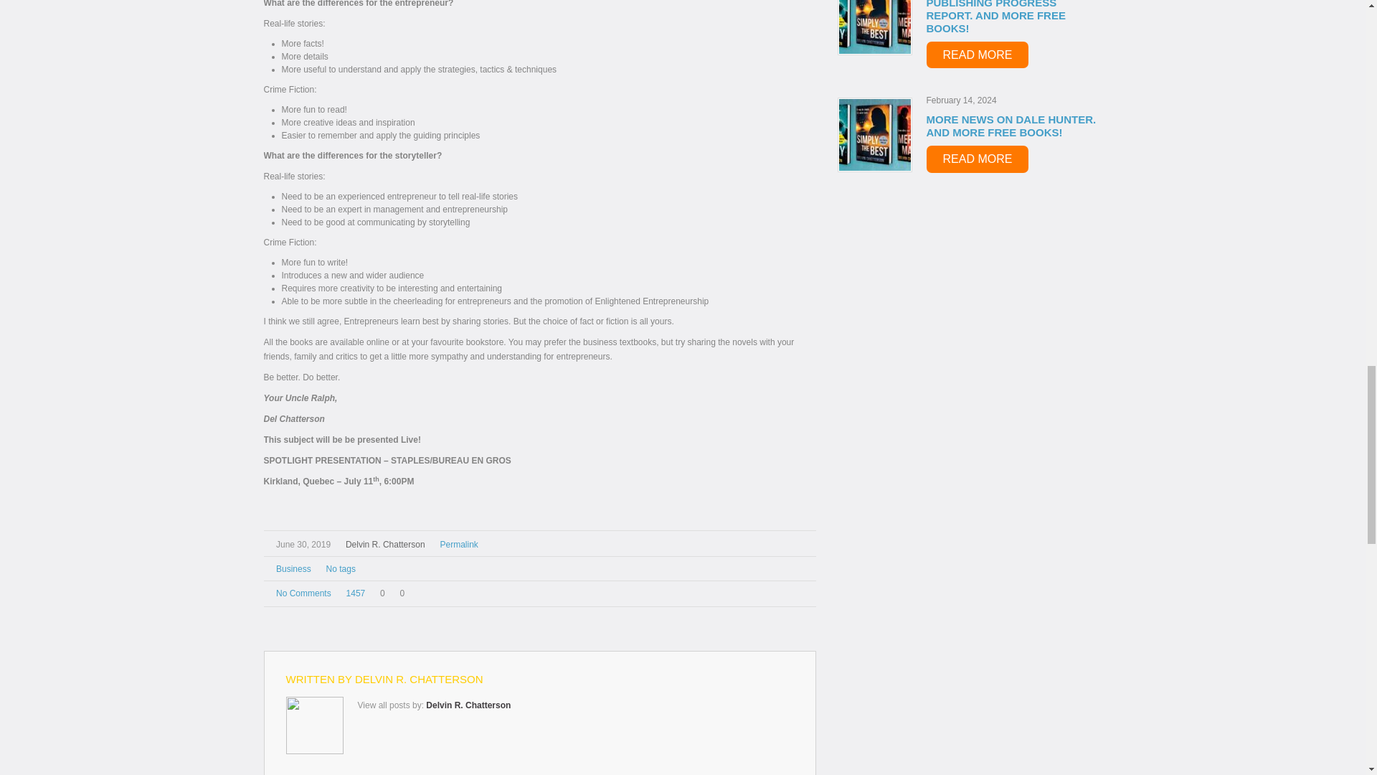 This screenshot has height=775, width=1377. What do you see at coordinates (458, 544) in the screenshot?
I see `Permalink` at bounding box center [458, 544].